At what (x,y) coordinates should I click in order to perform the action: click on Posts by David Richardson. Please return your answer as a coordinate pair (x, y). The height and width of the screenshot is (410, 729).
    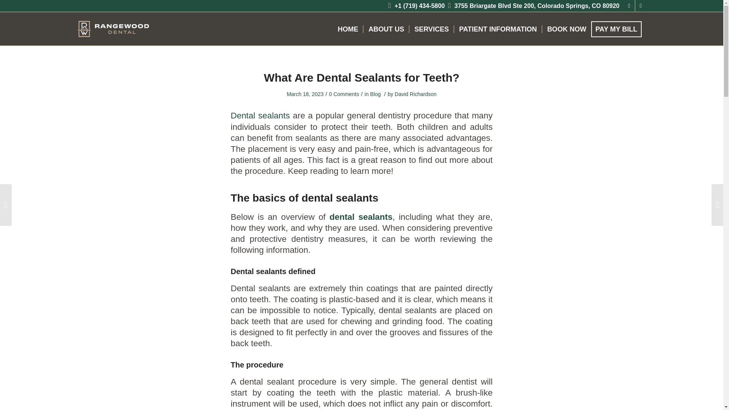
    Looking at the image, I should click on (416, 94).